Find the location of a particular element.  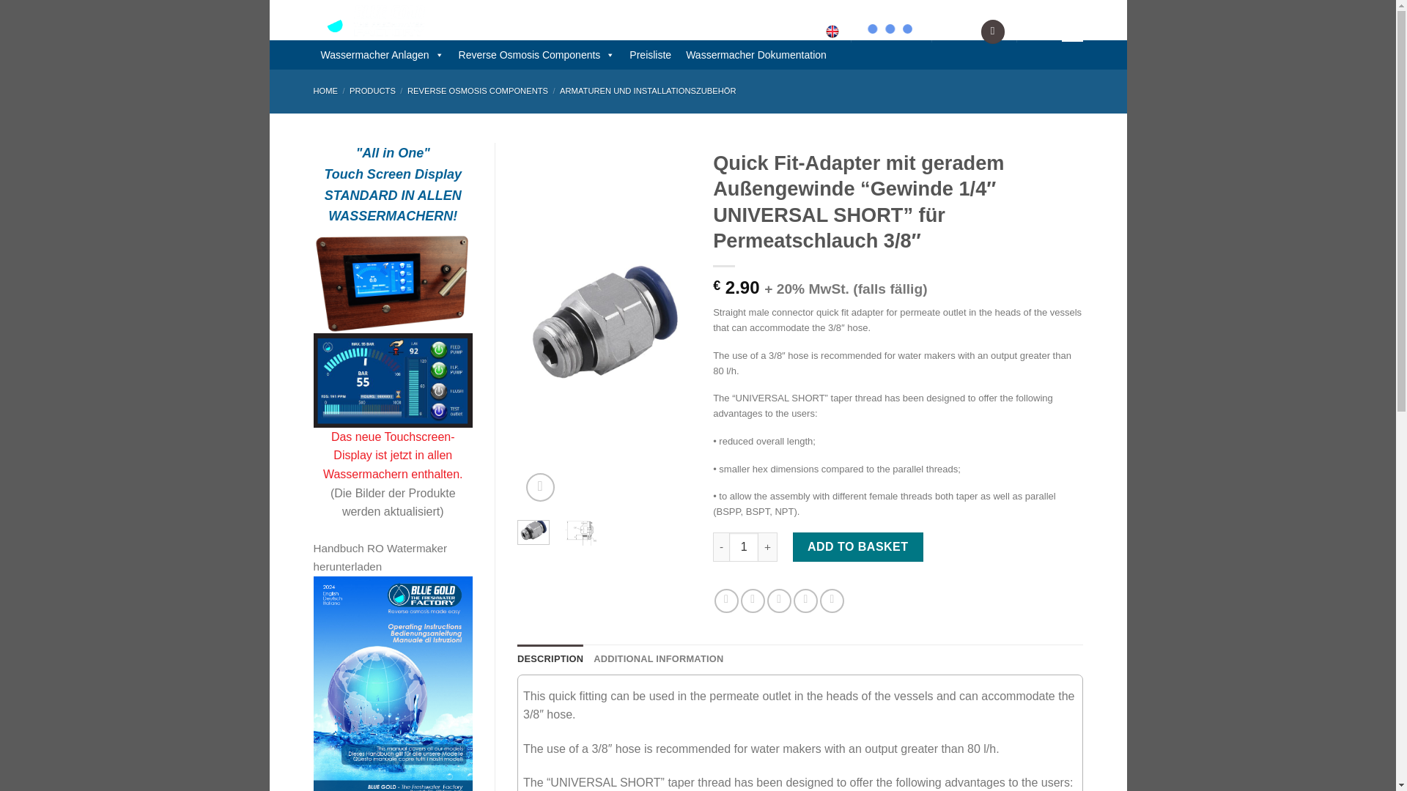

Share on Twitter is located at coordinates (753, 601).